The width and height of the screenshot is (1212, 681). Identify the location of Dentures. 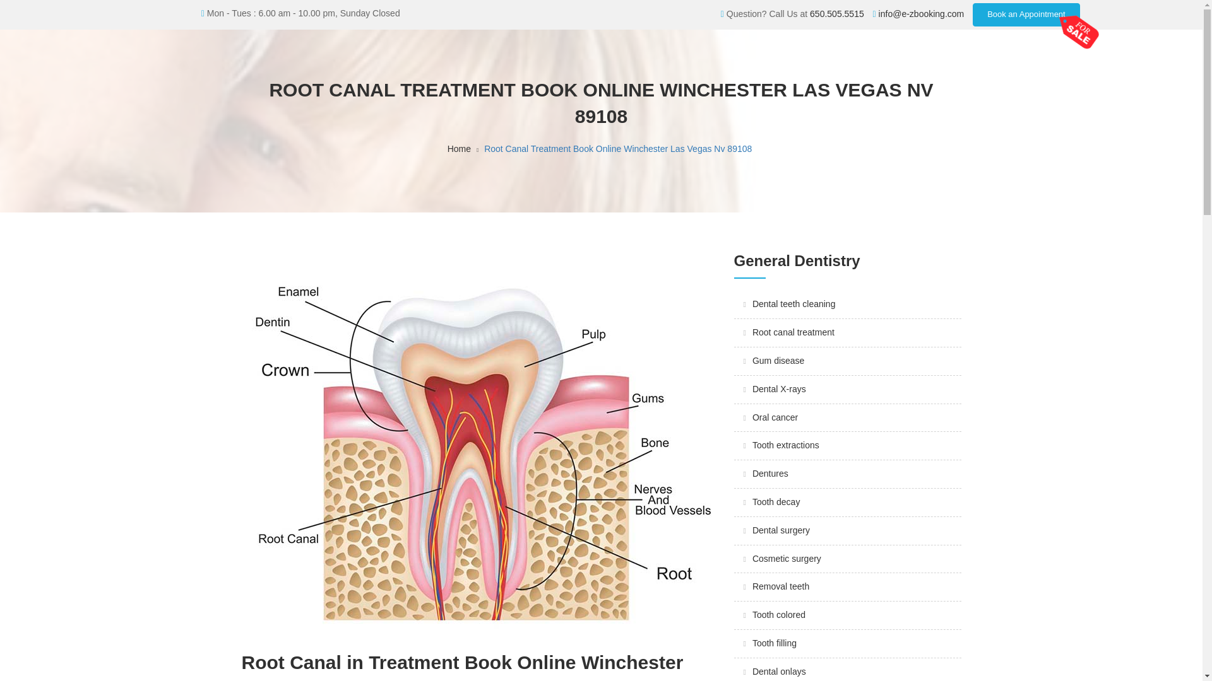
(770, 474).